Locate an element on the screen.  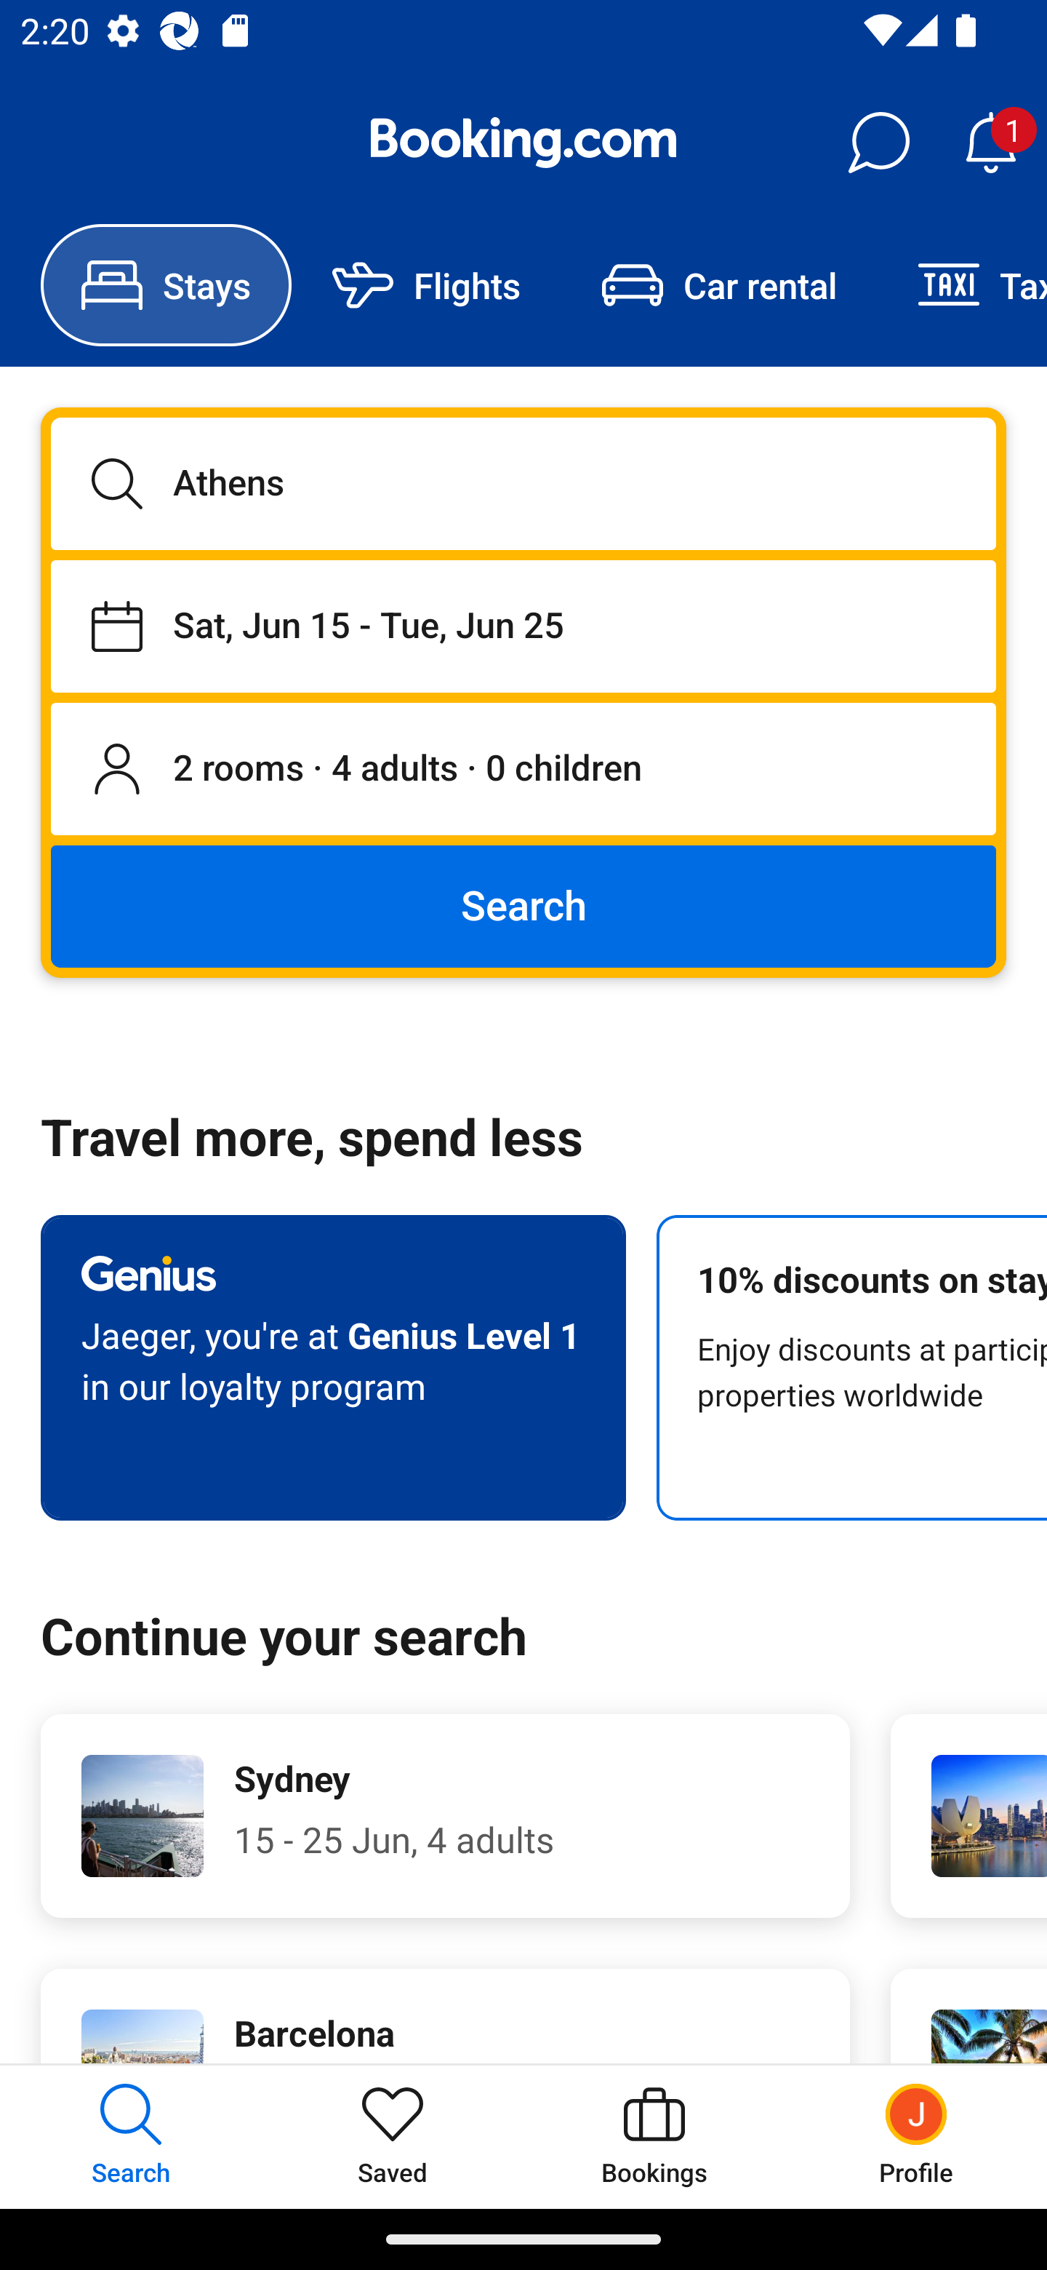
Athens is located at coordinates (523, 483).